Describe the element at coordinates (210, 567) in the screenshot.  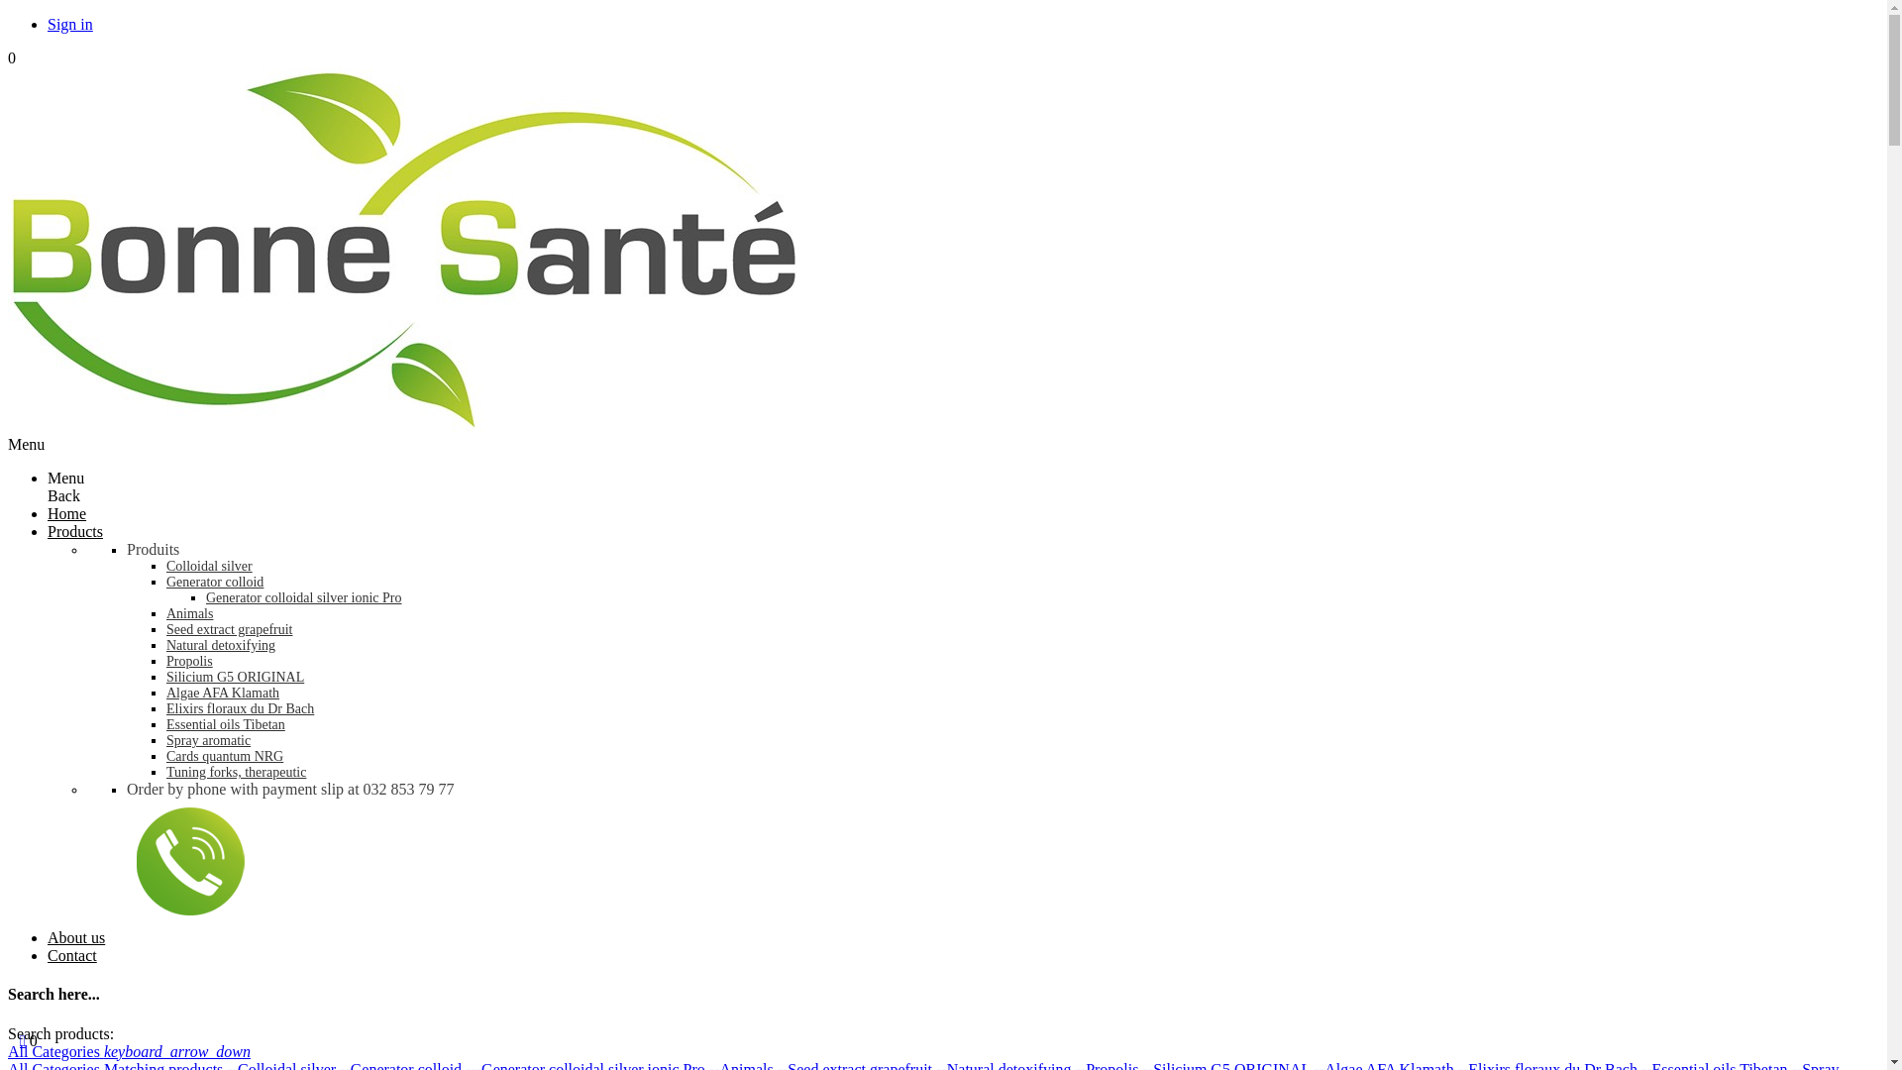
I see `Colloidal silver` at that location.